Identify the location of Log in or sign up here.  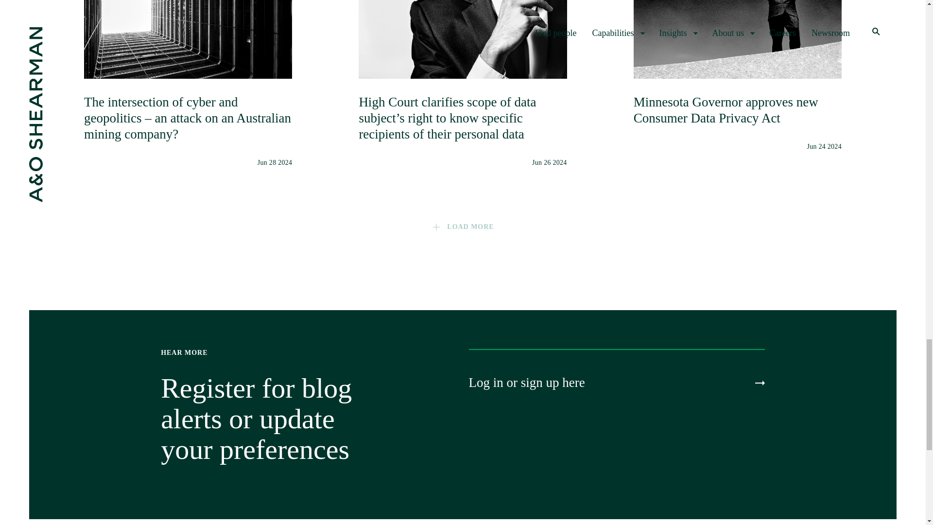
(616, 383).